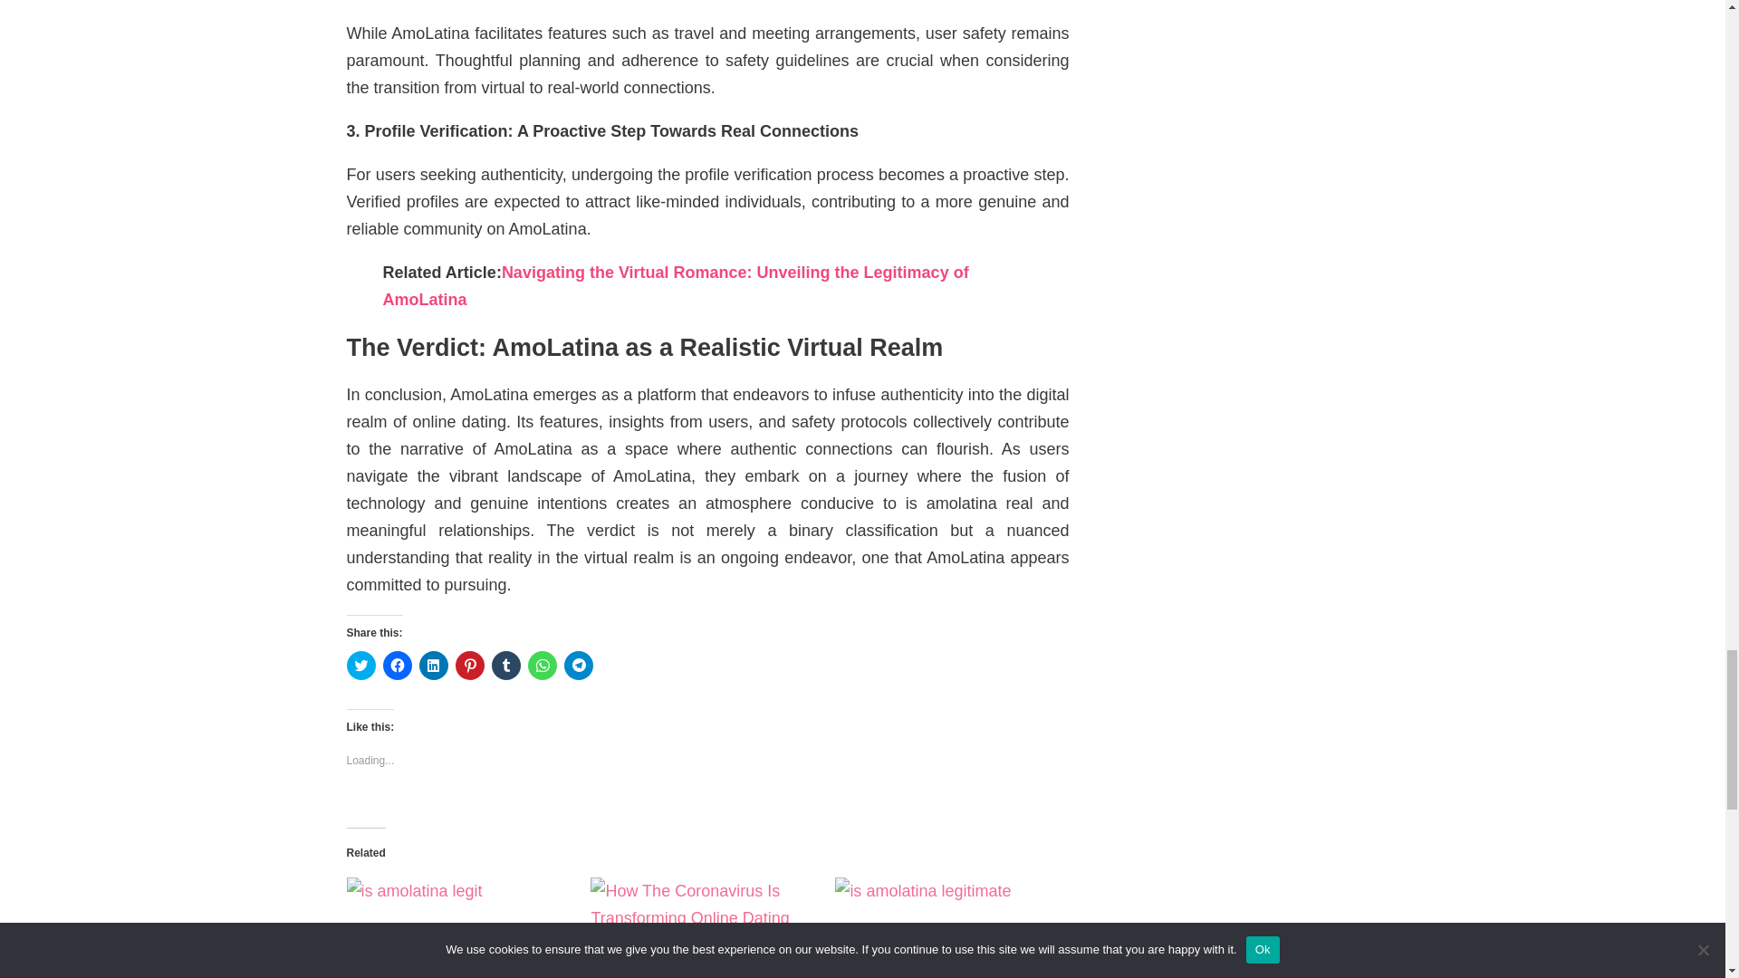  I want to click on Click to share on Telegram, so click(578, 665).